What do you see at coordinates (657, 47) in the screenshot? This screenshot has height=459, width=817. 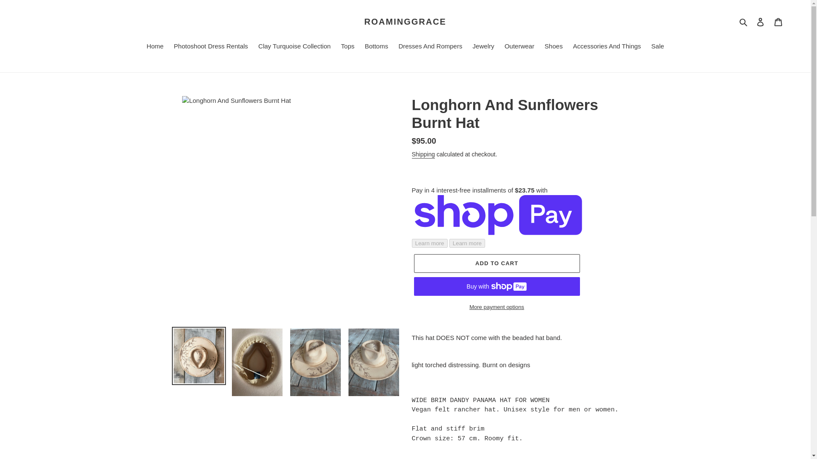 I see `Sale` at bounding box center [657, 47].